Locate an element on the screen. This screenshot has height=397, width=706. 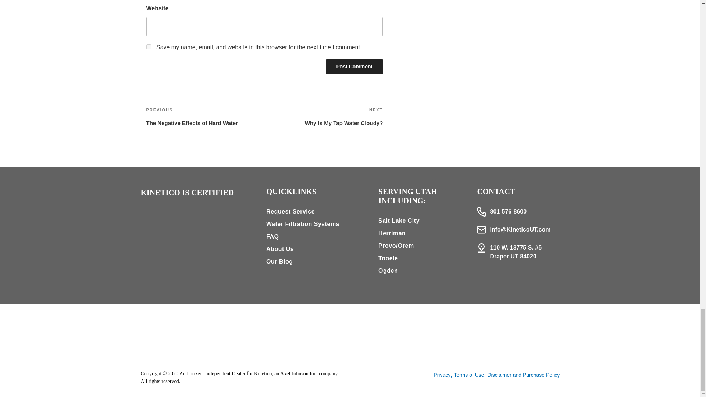
Post Comment is located at coordinates (350, 335).